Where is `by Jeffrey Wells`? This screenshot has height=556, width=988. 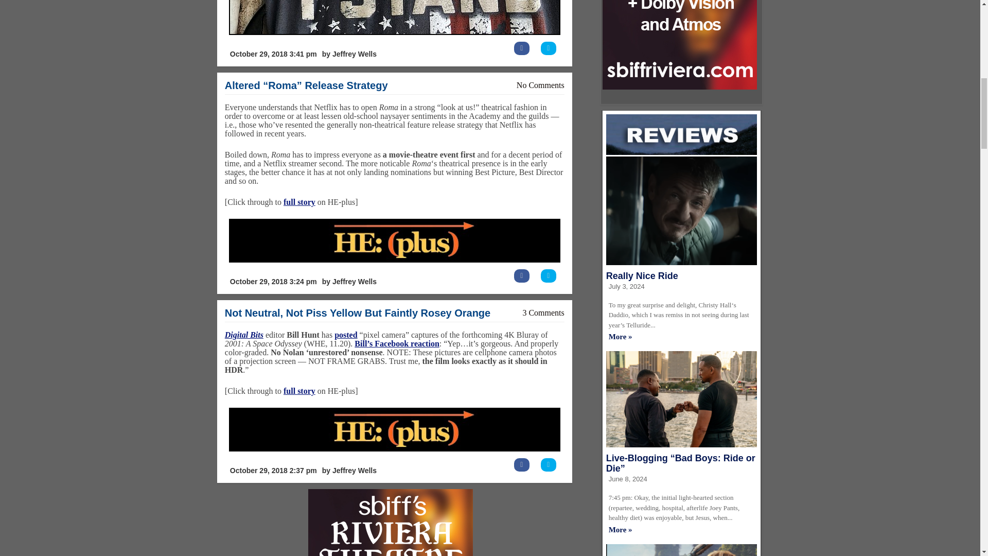
by Jeffrey Wells is located at coordinates (349, 55).